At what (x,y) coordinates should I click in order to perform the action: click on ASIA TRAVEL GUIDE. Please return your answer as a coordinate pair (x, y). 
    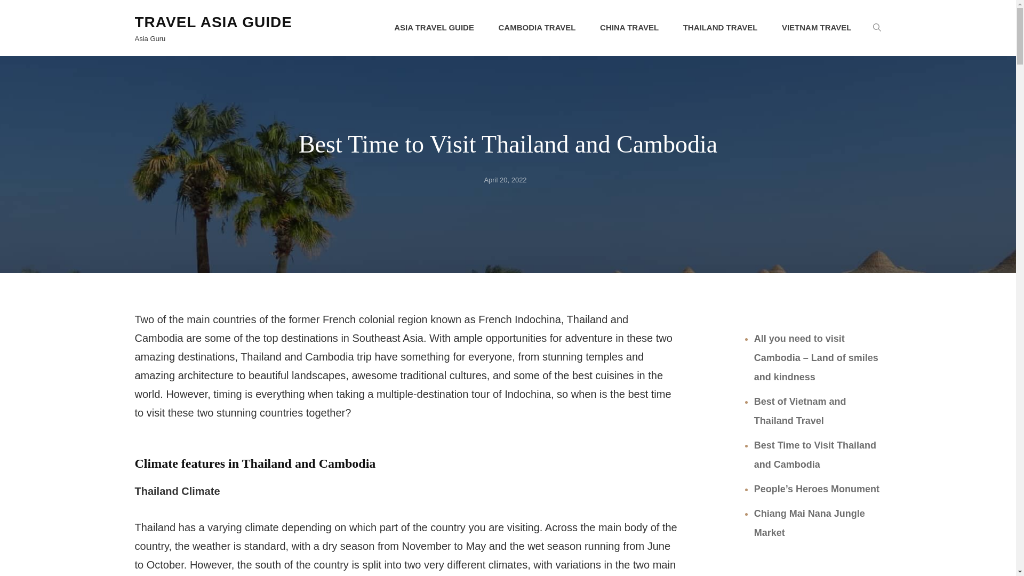
    Looking at the image, I should click on (434, 28).